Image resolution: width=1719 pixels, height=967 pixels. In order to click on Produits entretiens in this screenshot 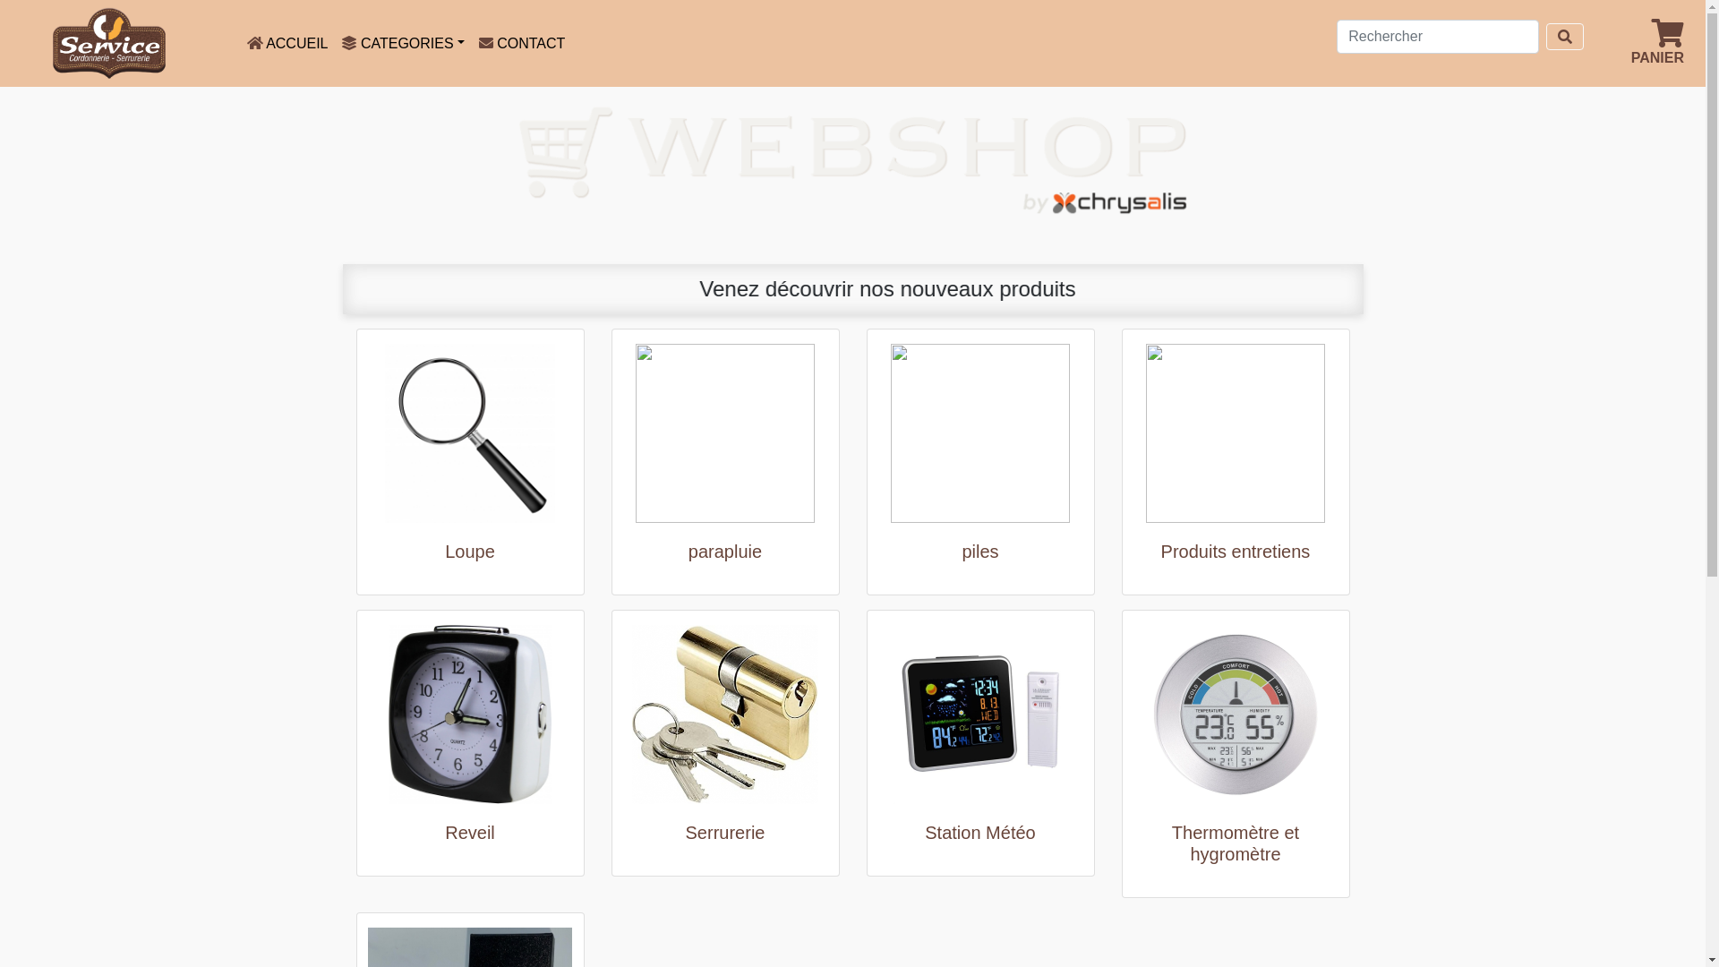, I will do `click(1236, 552)`.